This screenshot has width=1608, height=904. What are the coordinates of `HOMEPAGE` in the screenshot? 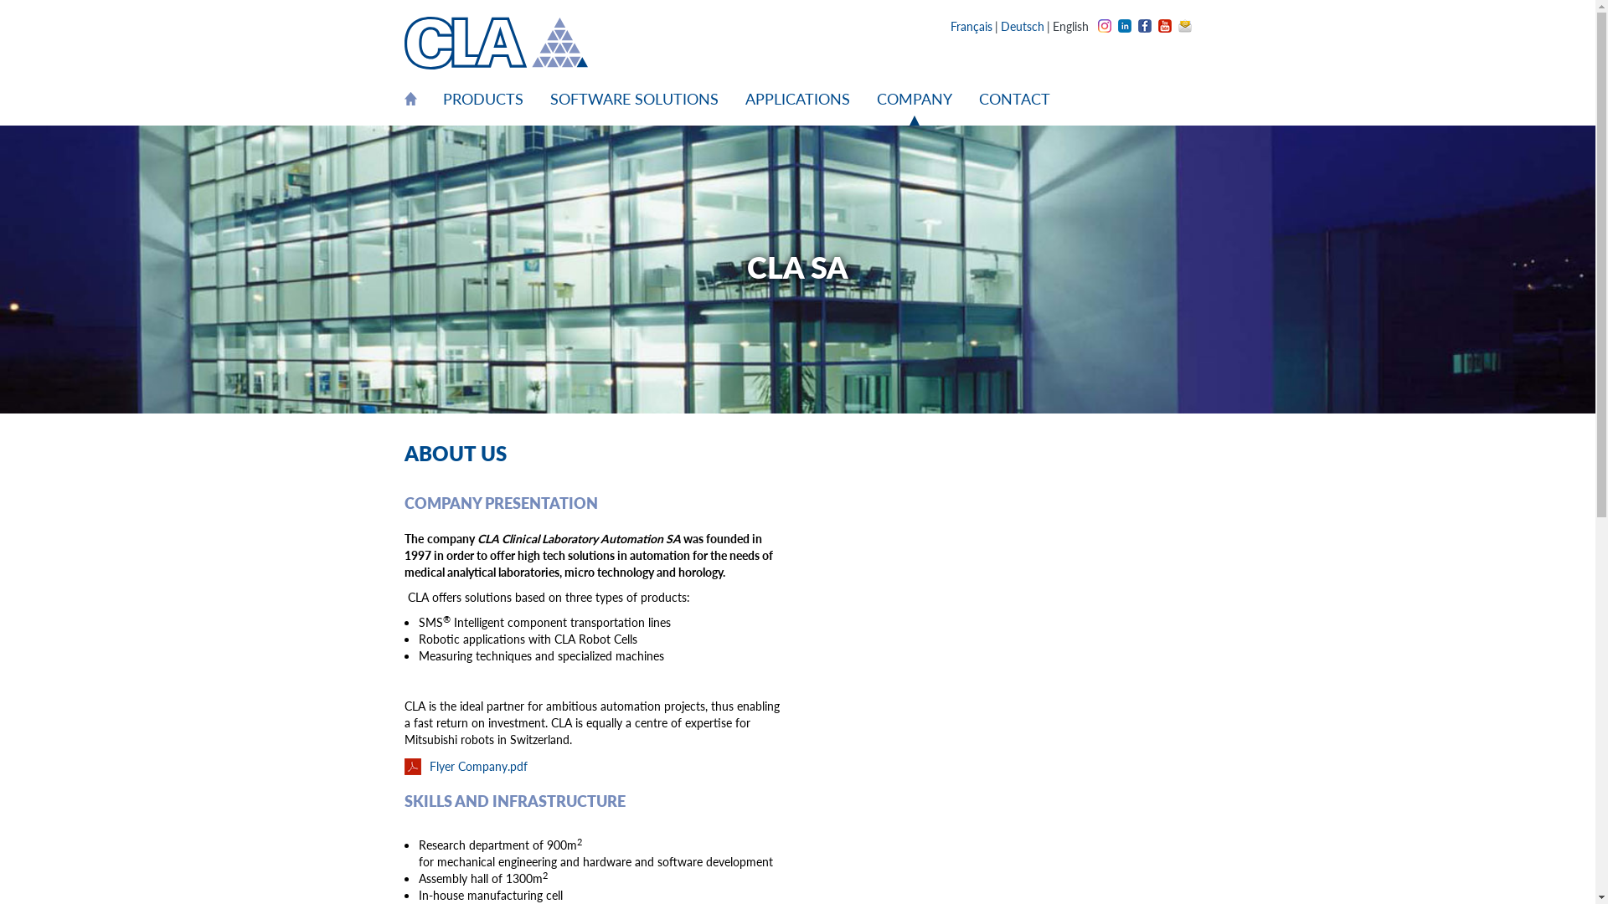 It's located at (416, 99).